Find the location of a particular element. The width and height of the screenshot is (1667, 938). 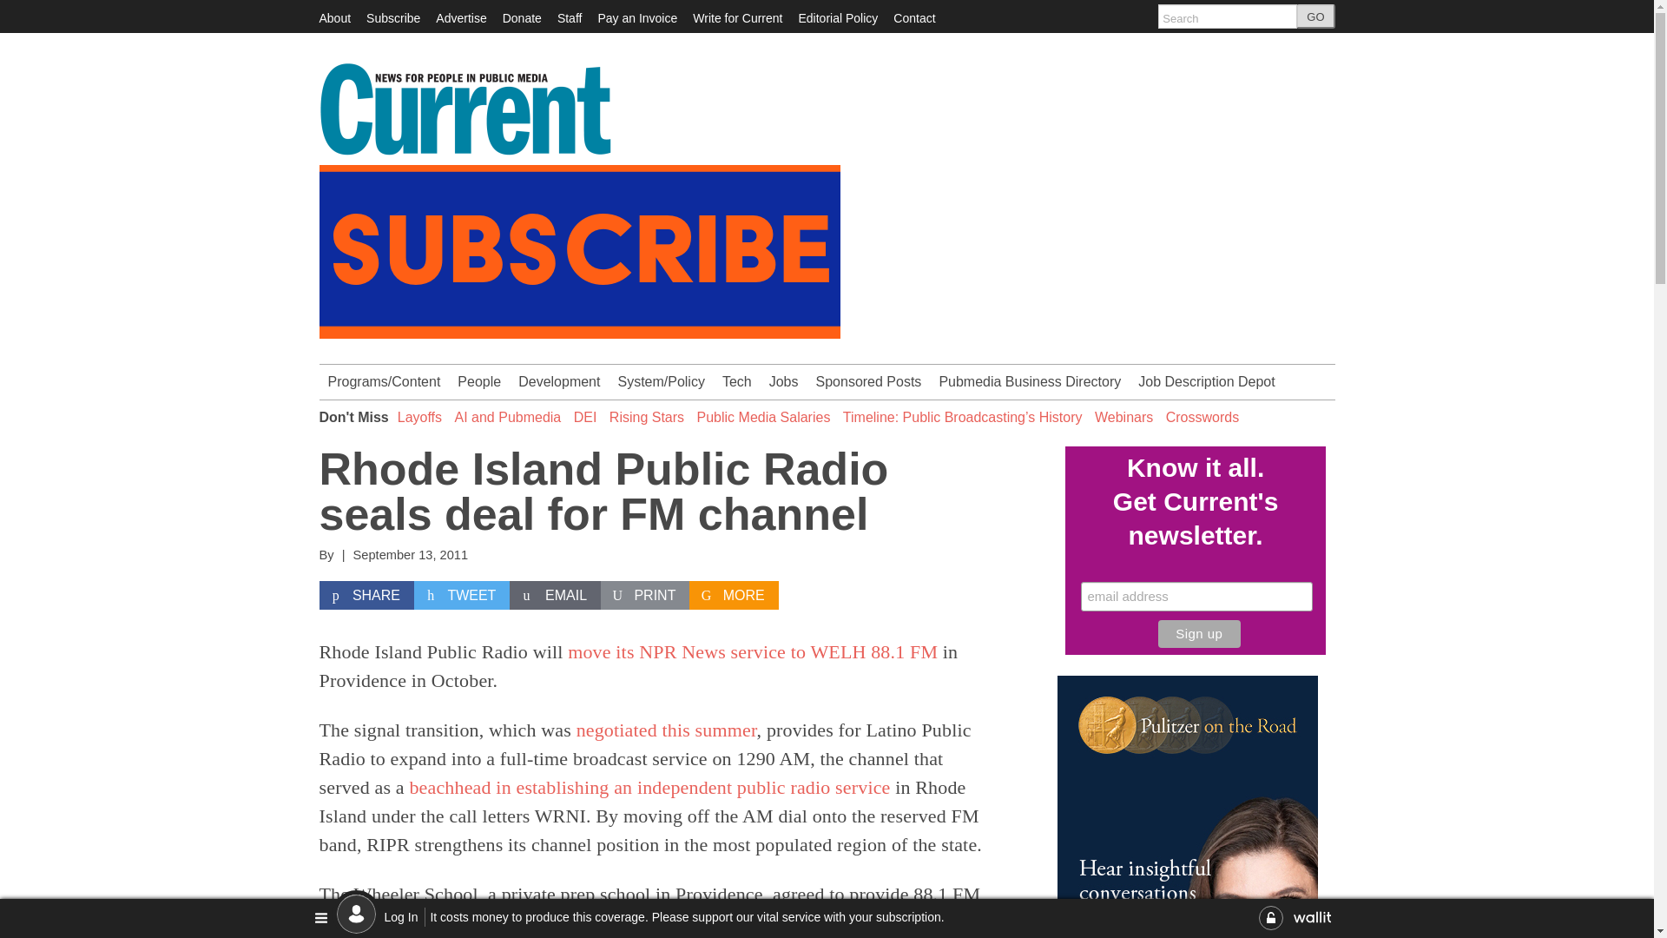

Advertise is located at coordinates (460, 17).